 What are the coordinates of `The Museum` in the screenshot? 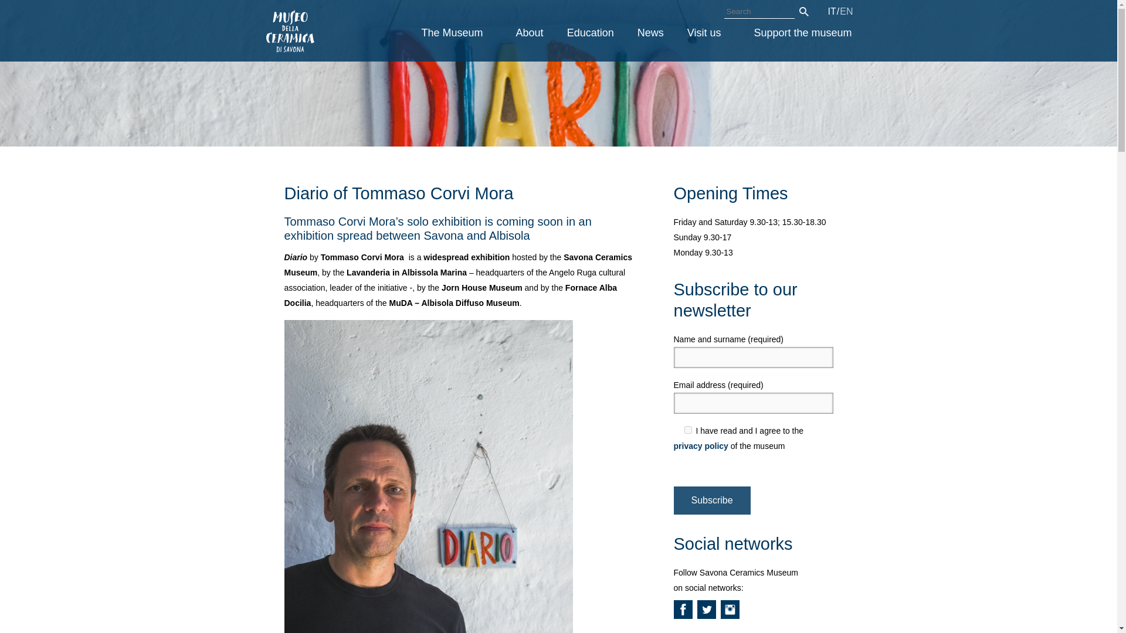 It's located at (457, 33).